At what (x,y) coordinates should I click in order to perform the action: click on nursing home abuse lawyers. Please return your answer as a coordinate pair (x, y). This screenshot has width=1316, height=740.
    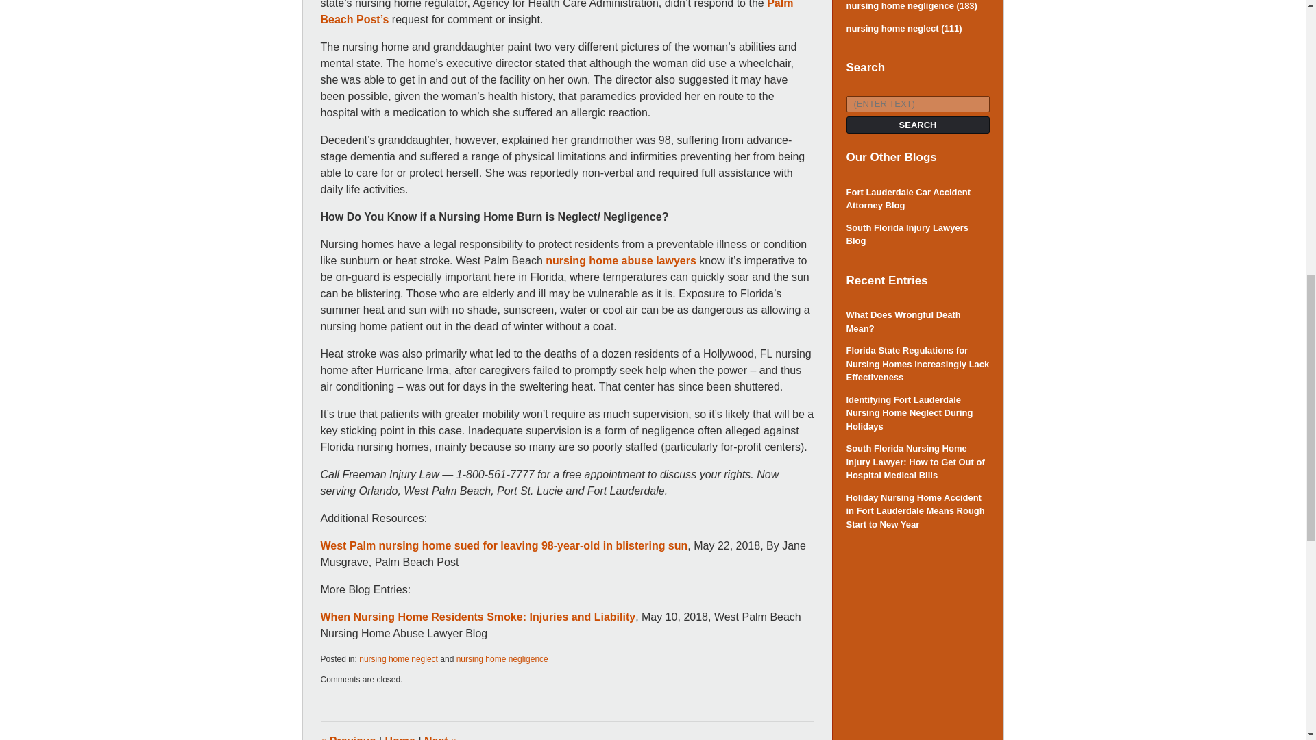
    Looking at the image, I should click on (621, 260).